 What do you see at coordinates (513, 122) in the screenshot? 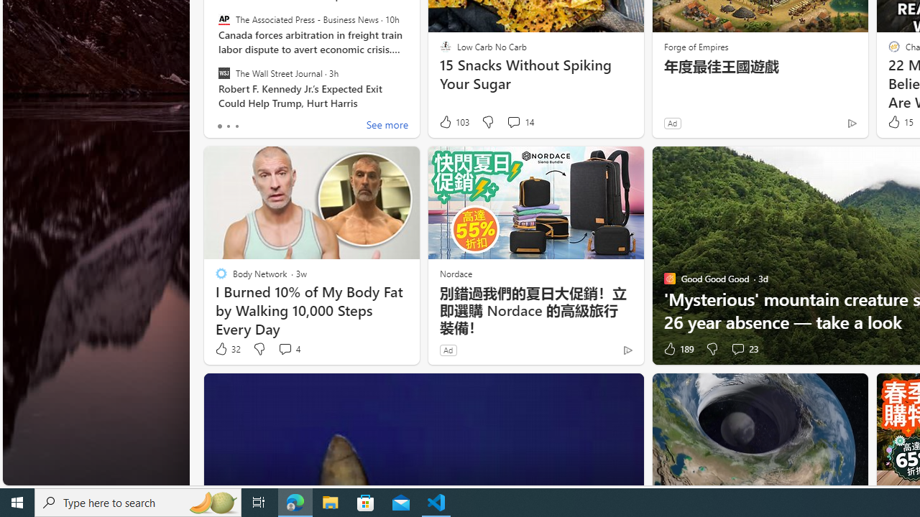
I see `View comments 14 Comment` at bounding box center [513, 122].